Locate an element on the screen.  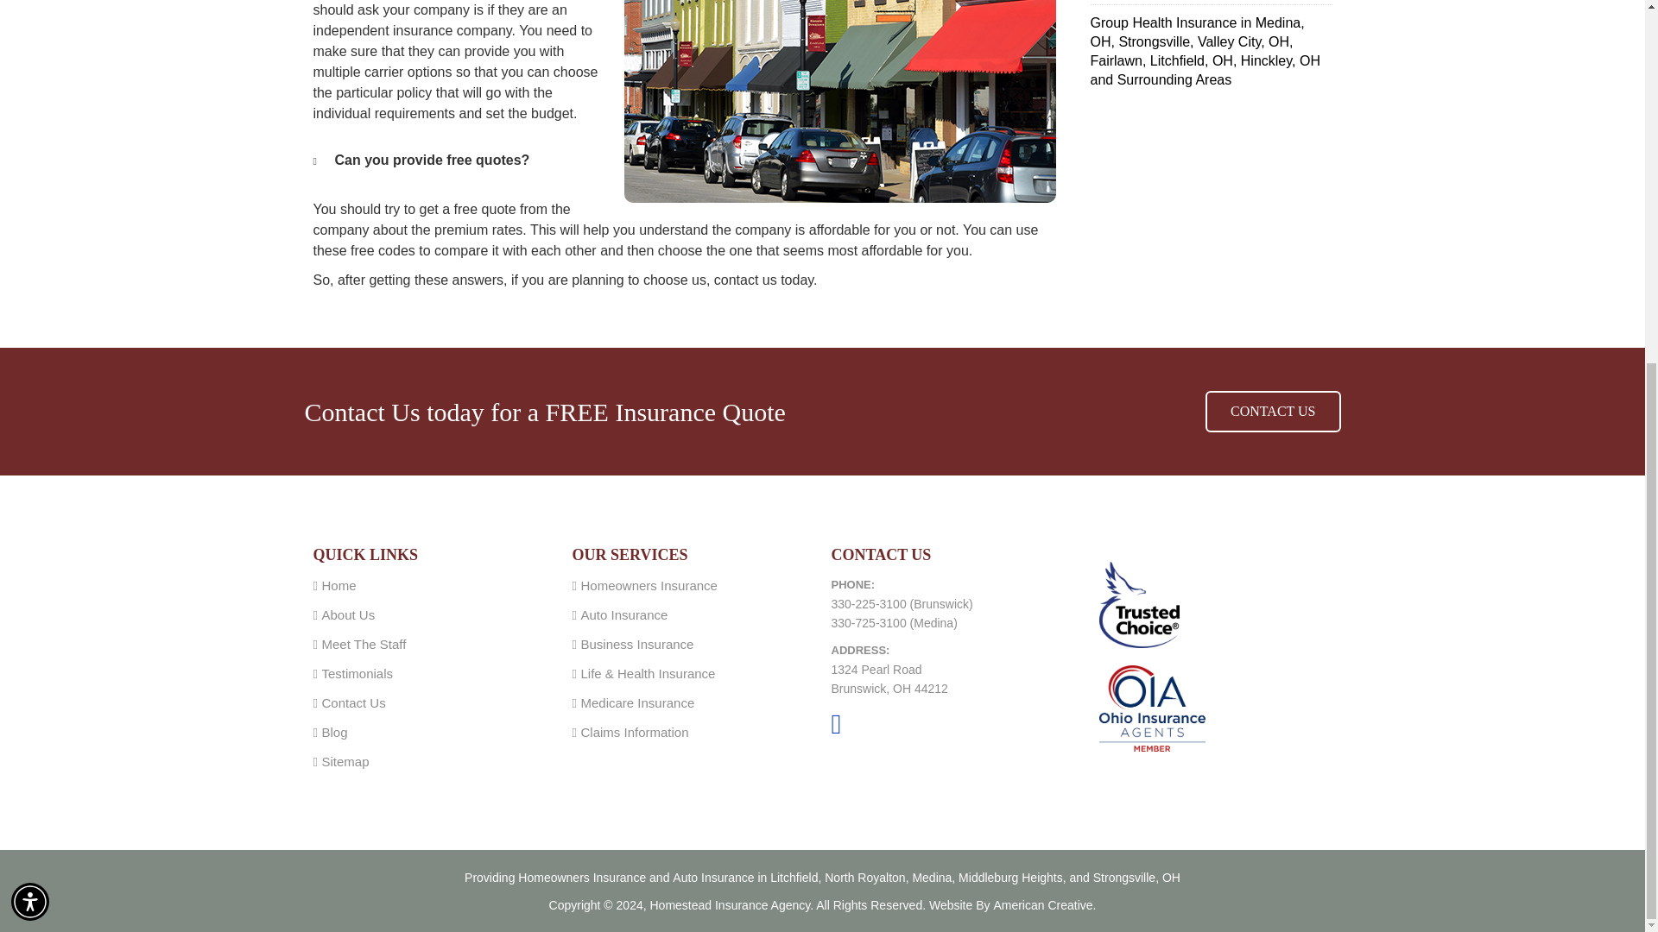
Home is located at coordinates (339, 585).